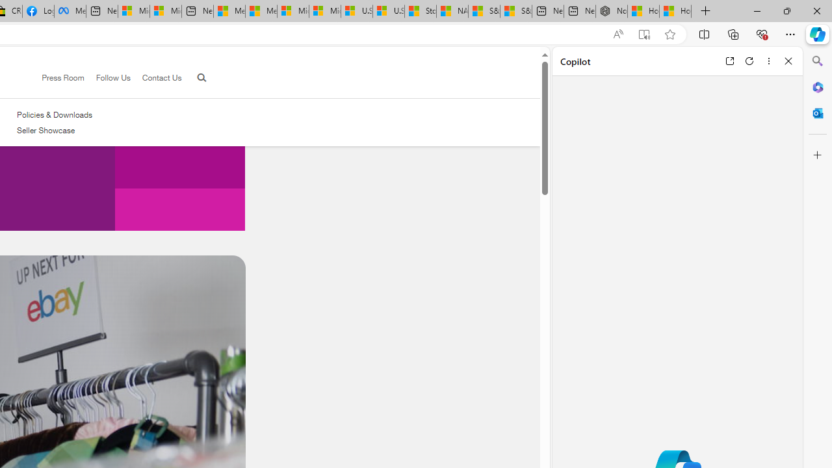 This screenshot has width=832, height=468. Describe the element at coordinates (706, 12) in the screenshot. I see `New Tab` at that location.